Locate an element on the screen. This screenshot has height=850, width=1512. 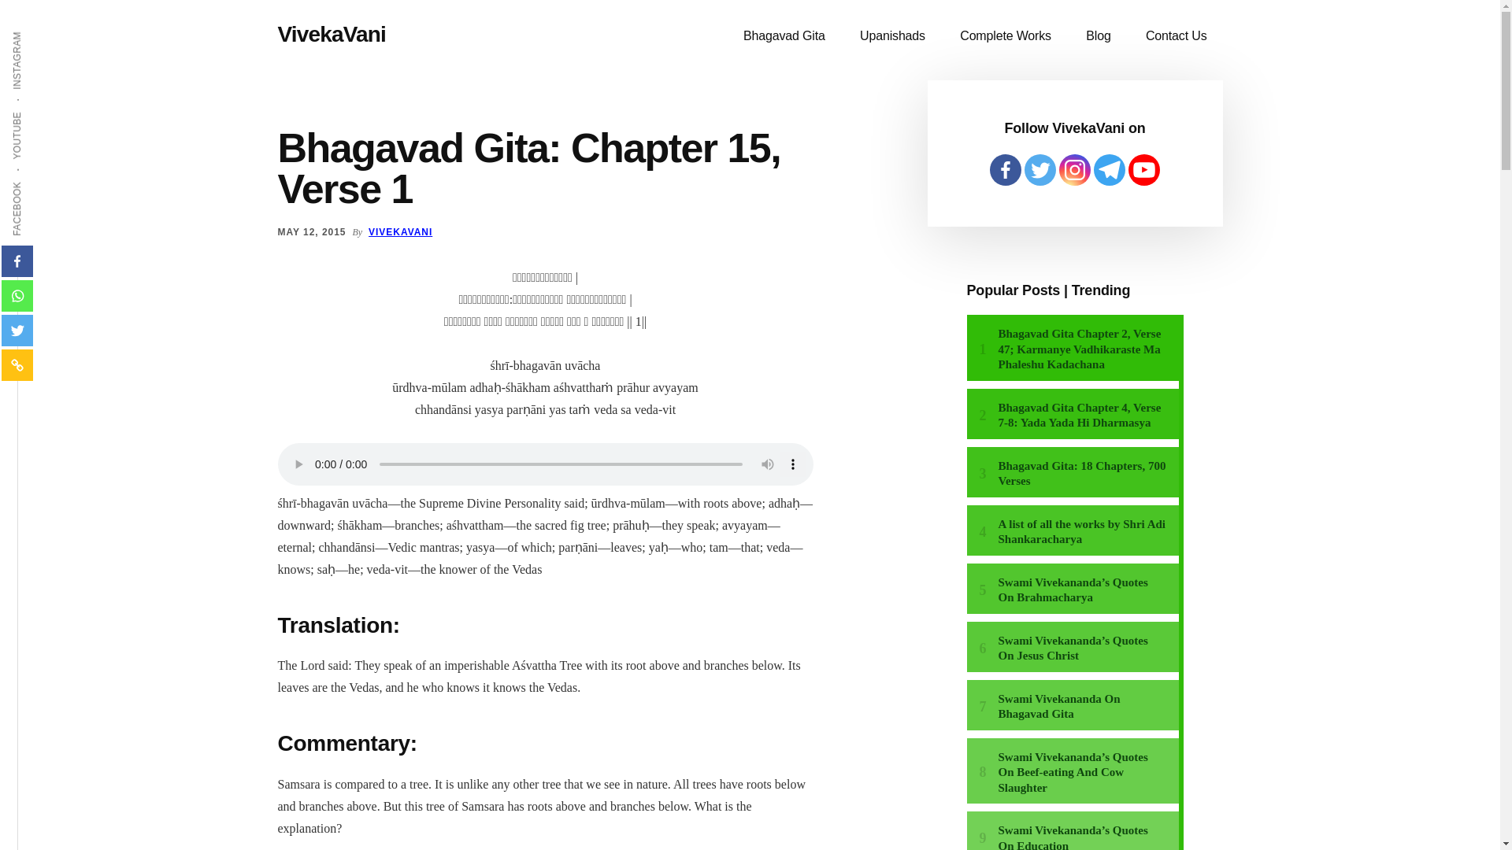
Complete Works is located at coordinates (1005, 36).